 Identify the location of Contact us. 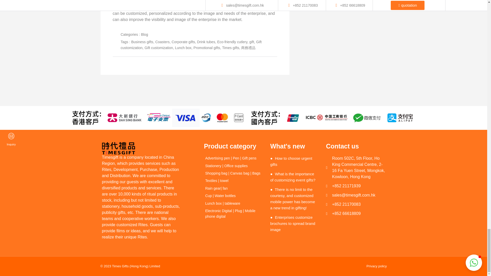
(355, 146).